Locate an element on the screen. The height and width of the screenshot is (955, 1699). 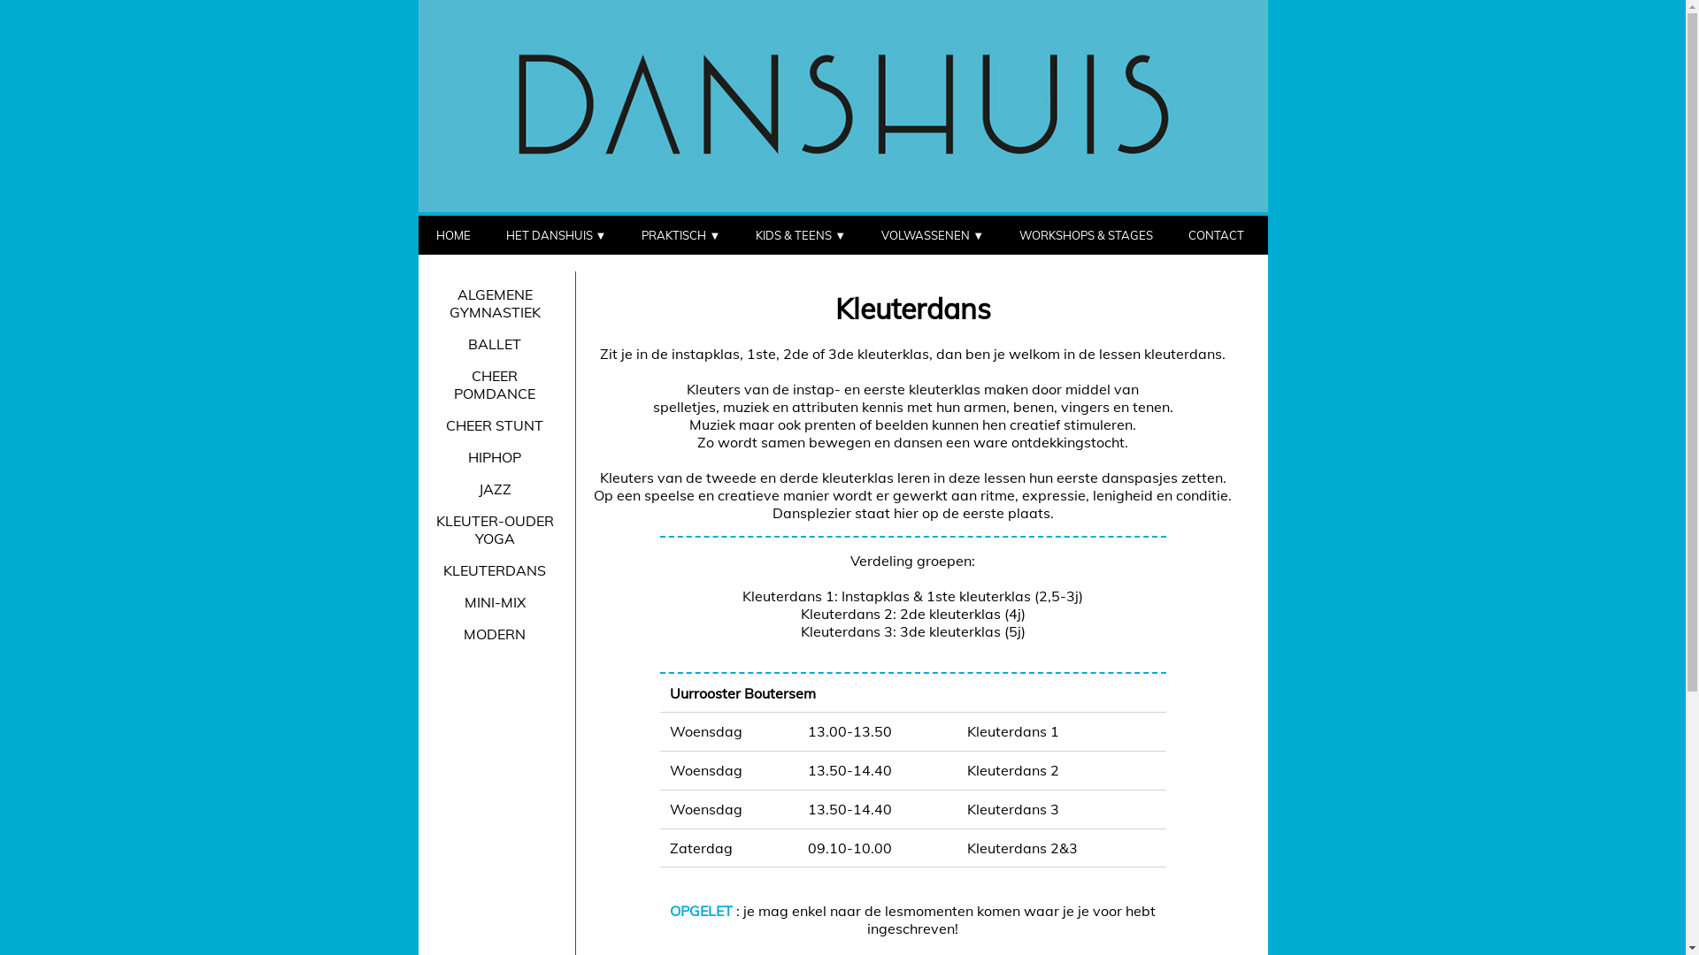
CHEER STUNT is located at coordinates (495, 425).